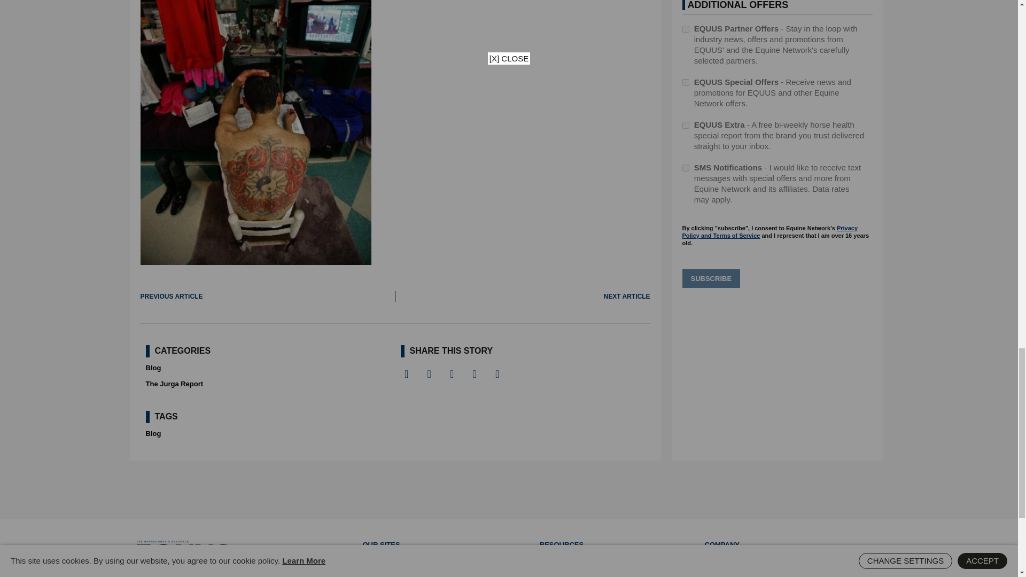 The image size is (1026, 577). I want to click on 52f26a8f-e5be-4237-a9cb-227d8912a511, so click(685, 29).